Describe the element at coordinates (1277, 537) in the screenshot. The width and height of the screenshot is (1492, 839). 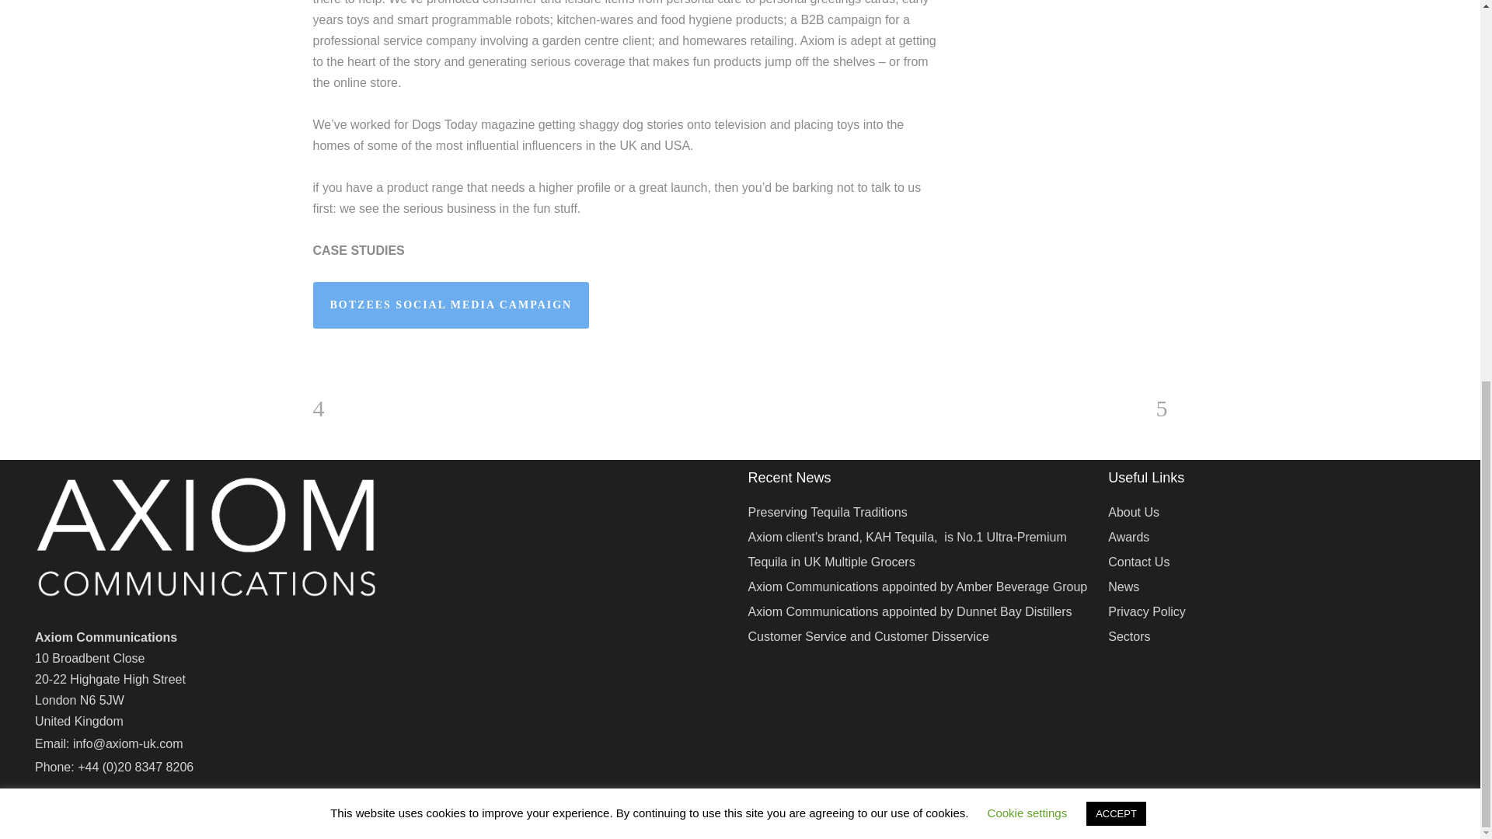
I see `Awards` at that location.